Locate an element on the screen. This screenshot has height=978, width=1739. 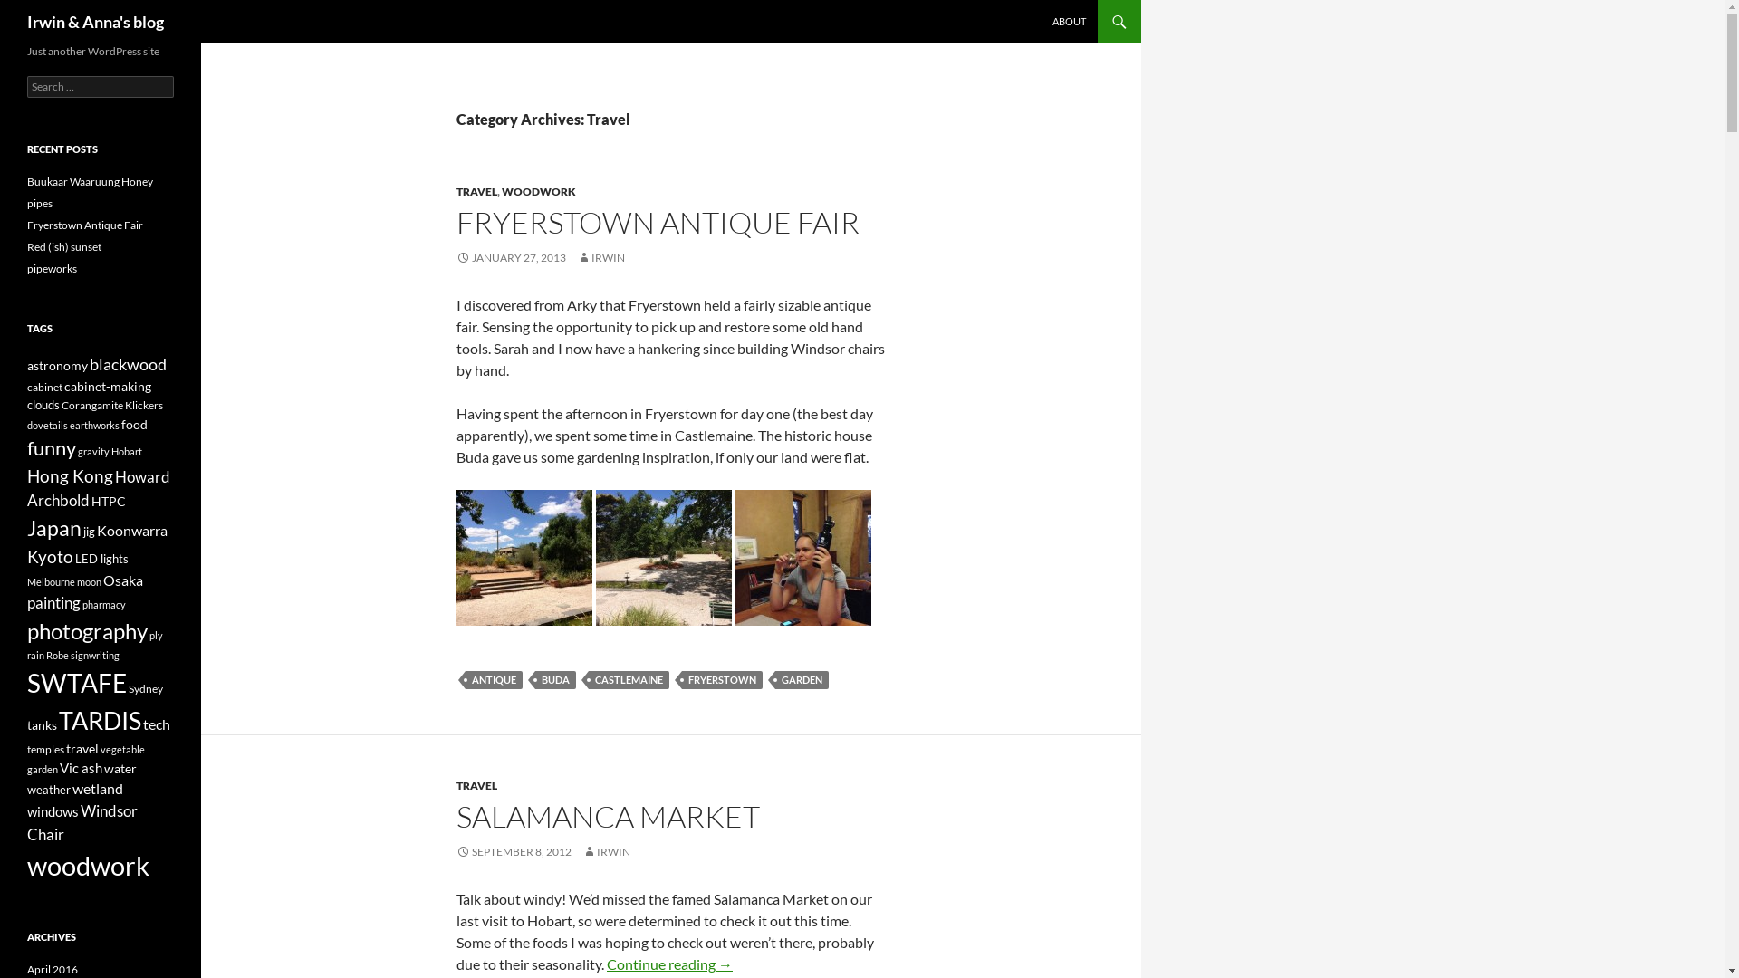
jig is located at coordinates (89, 532).